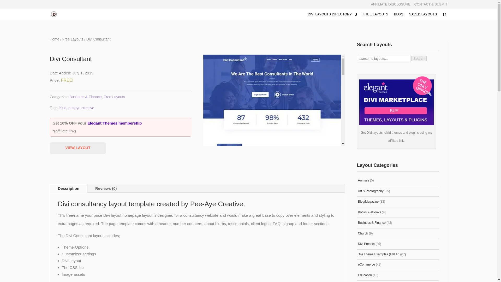 The image size is (501, 282). I want to click on DIVI LAYOUTS DIRECTORY, so click(332, 16).